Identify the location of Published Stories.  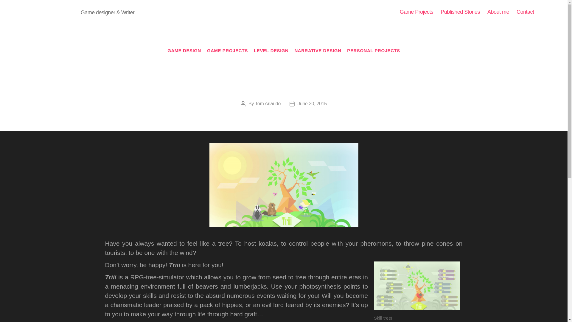
(460, 12).